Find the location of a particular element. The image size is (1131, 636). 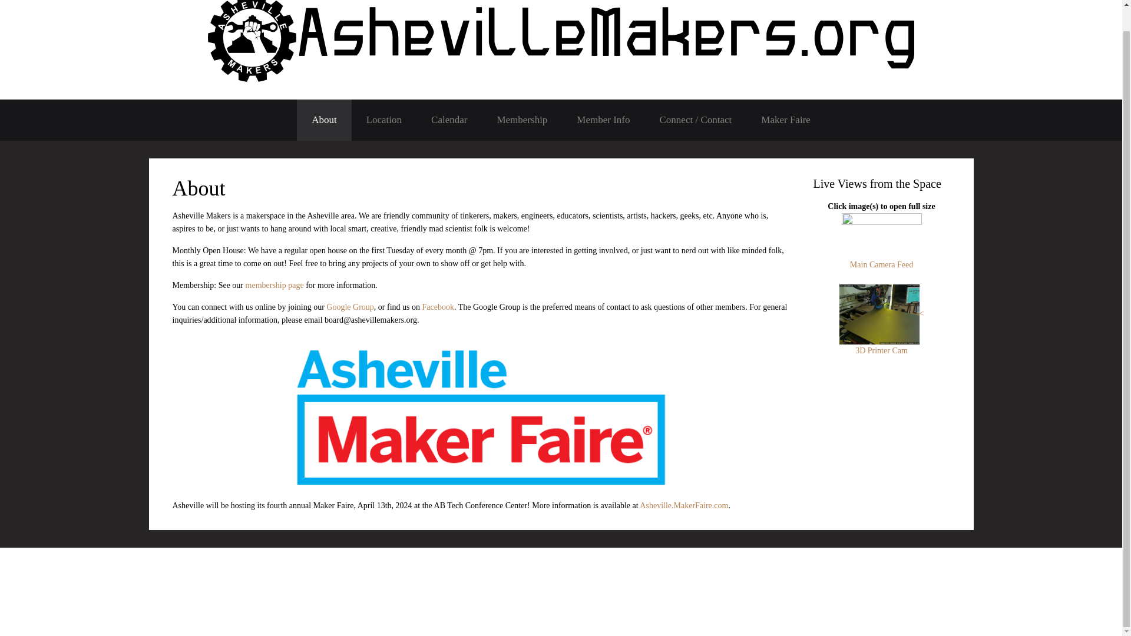

membership page is located at coordinates (275, 285).